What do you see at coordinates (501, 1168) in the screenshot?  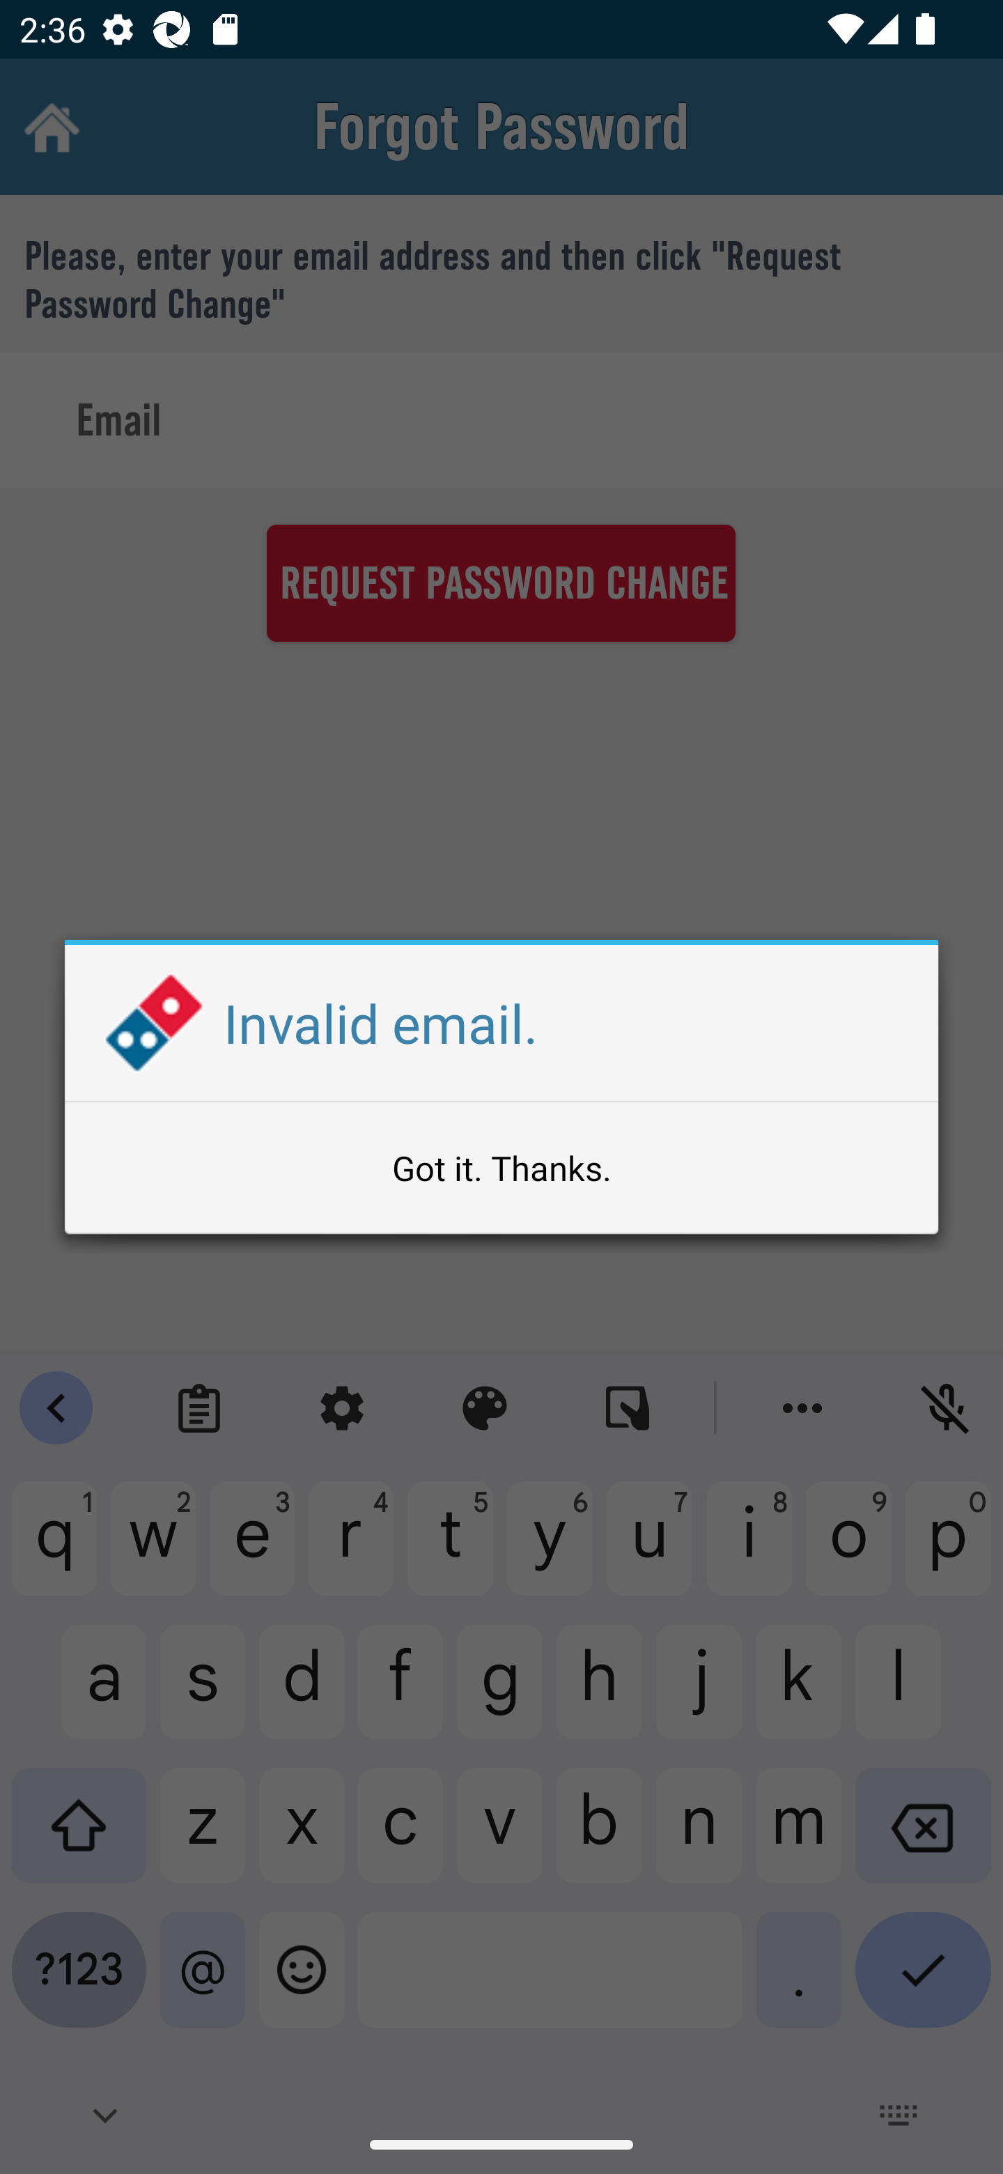 I see `Got it. Thanks.` at bounding box center [501, 1168].